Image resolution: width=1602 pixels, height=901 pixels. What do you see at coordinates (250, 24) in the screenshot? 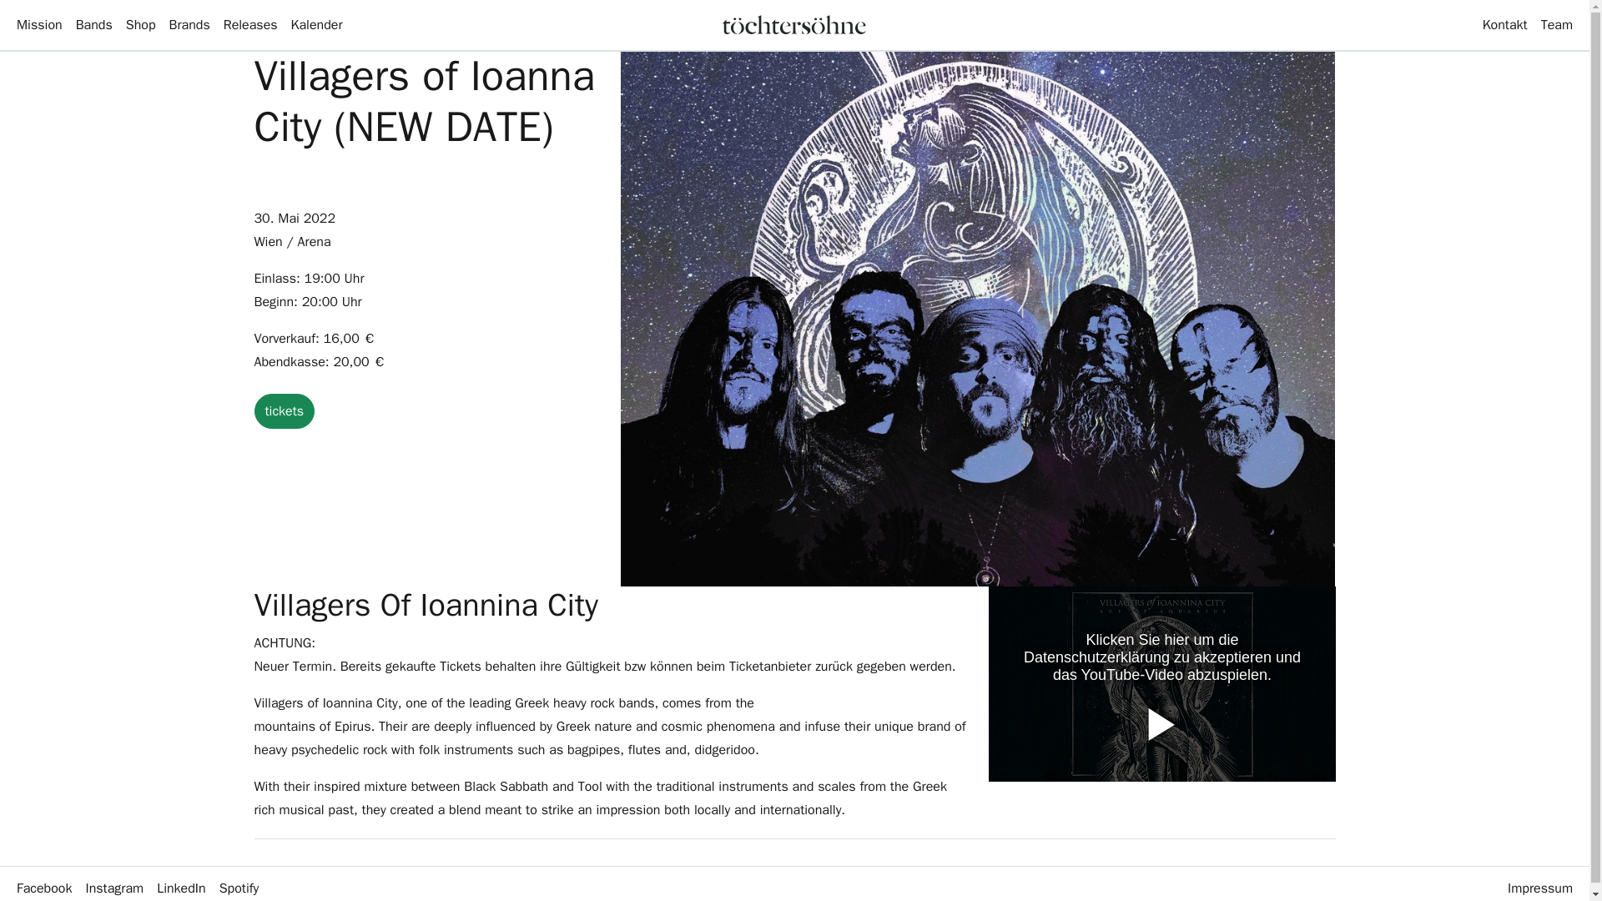
I see `Releases` at bounding box center [250, 24].